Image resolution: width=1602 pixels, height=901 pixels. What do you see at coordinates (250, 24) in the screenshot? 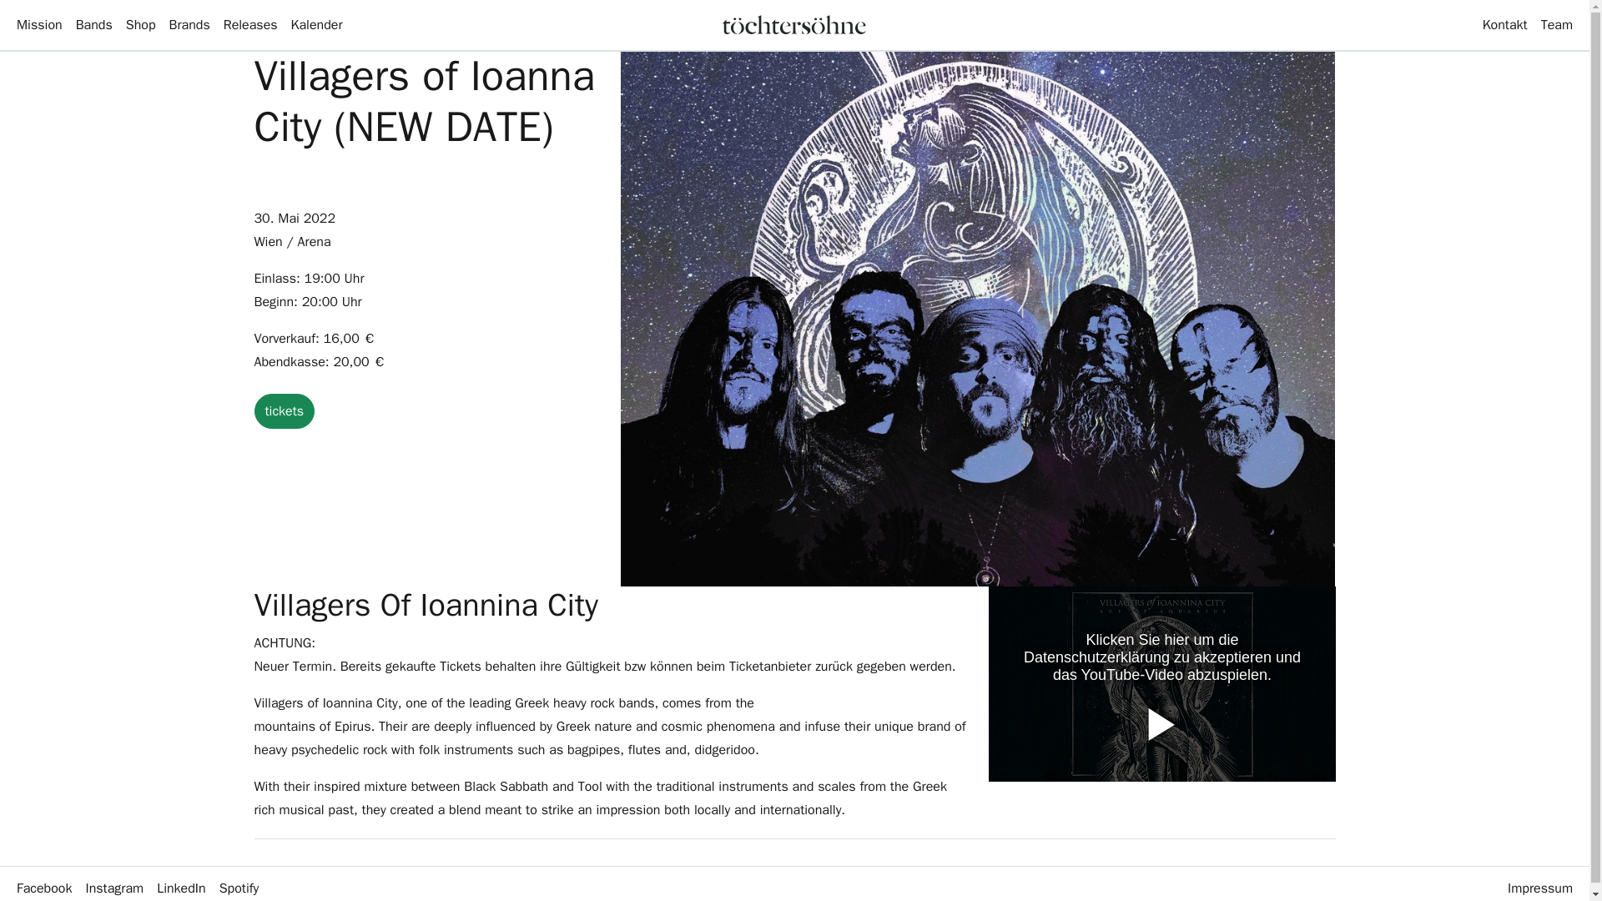
I see `Releases` at bounding box center [250, 24].